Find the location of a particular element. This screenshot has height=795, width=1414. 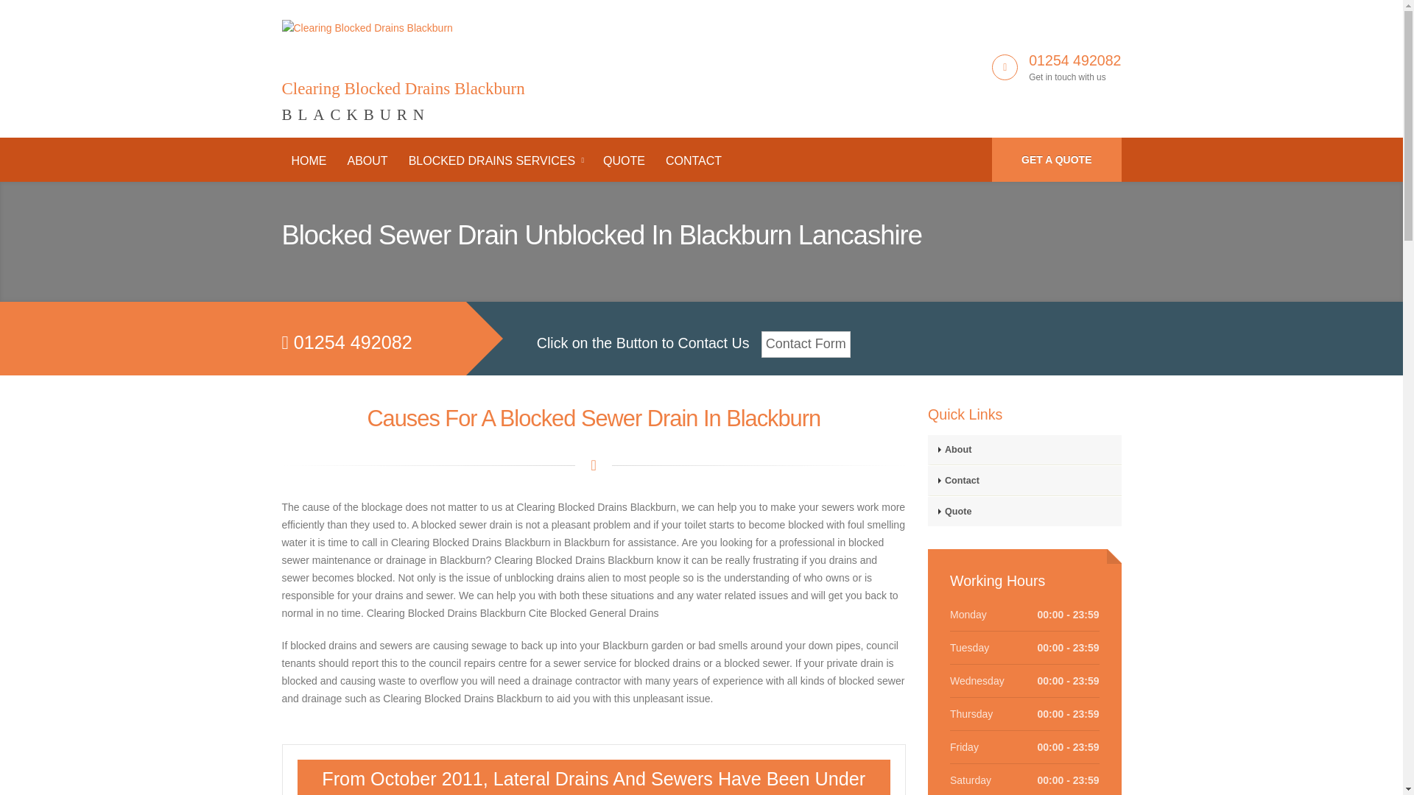

CONTACT is located at coordinates (1056, 159).